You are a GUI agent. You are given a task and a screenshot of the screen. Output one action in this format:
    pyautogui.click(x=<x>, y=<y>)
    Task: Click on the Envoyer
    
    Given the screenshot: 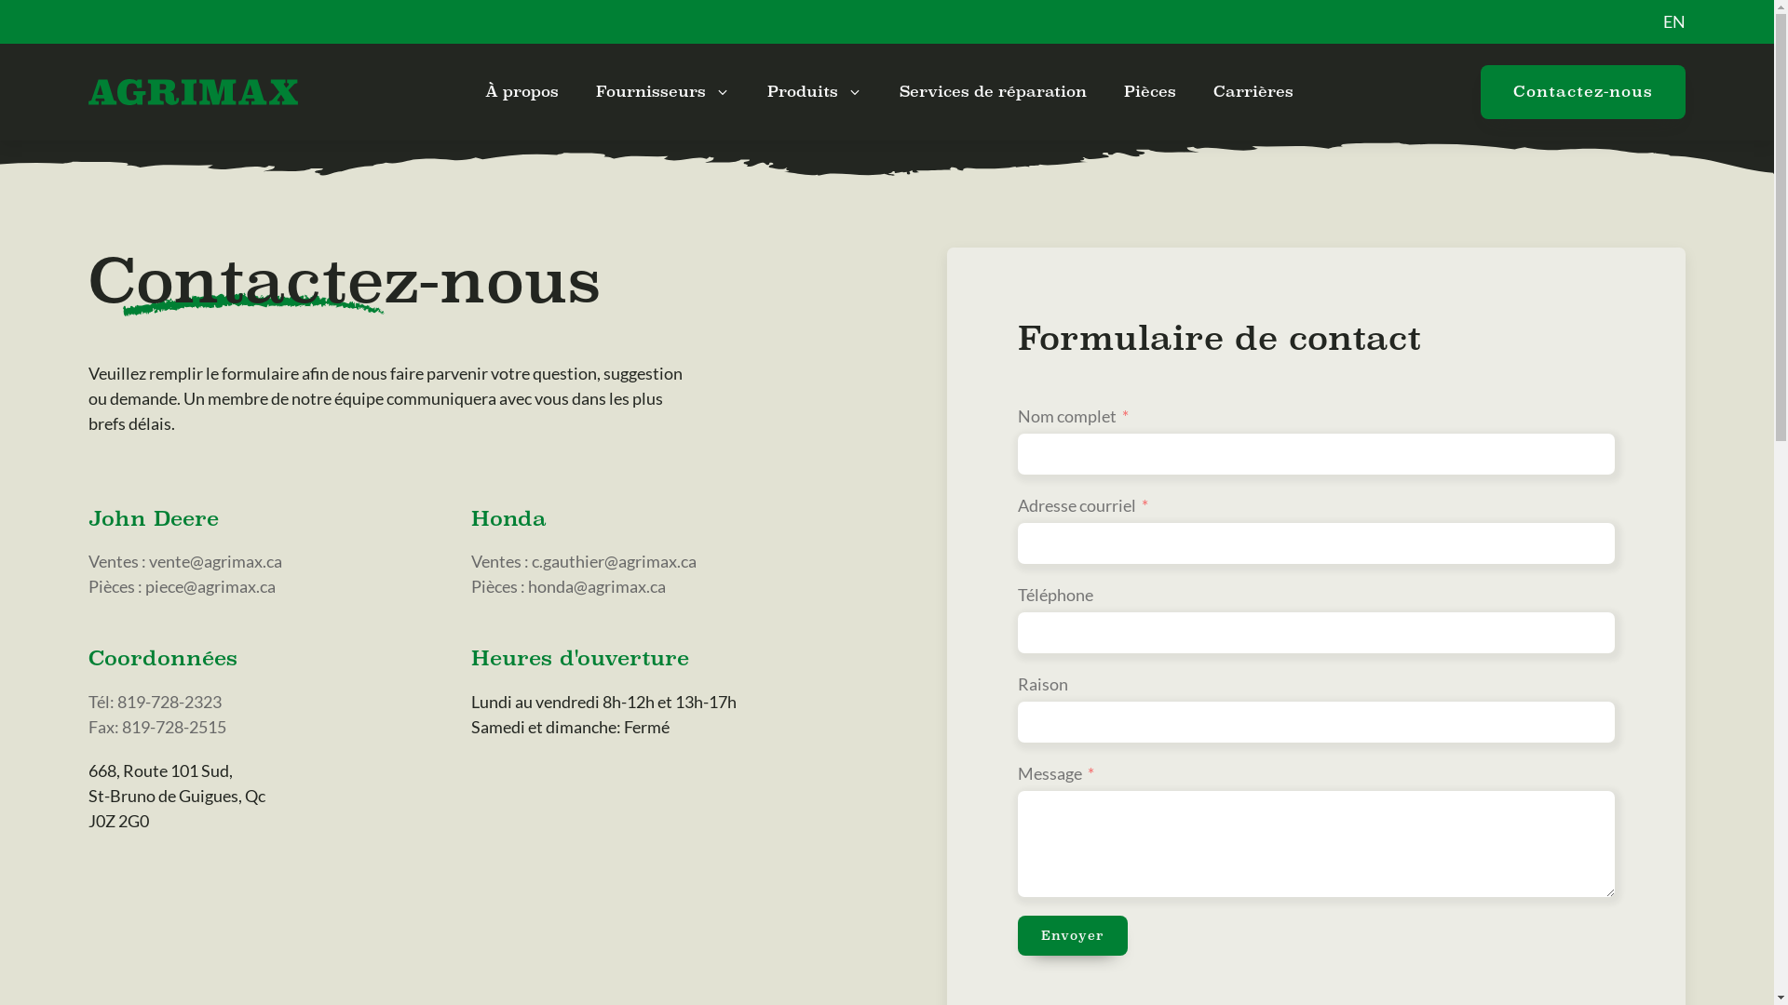 What is the action you would take?
    pyautogui.click(x=1073, y=936)
    